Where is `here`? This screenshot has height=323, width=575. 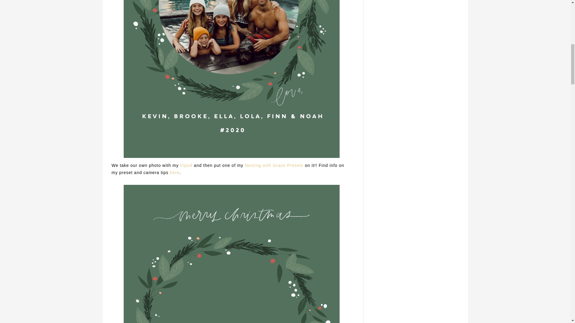
here is located at coordinates (174, 173).